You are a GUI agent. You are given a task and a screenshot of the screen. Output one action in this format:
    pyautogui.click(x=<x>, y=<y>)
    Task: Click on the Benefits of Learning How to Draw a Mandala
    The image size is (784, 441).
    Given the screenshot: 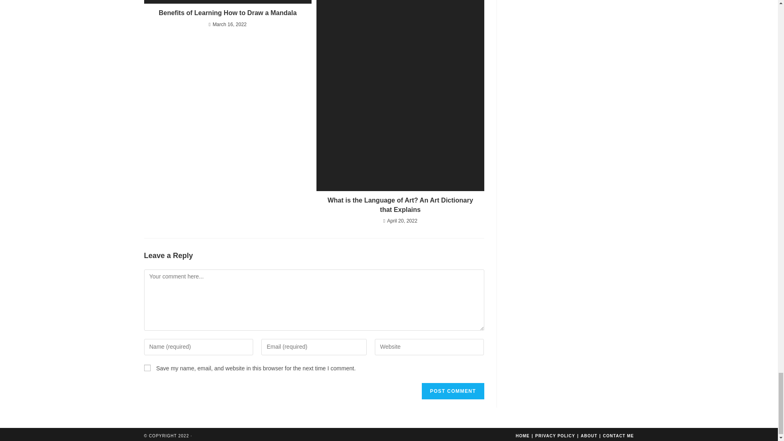 What is the action you would take?
    pyautogui.click(x=227, y=13)
    